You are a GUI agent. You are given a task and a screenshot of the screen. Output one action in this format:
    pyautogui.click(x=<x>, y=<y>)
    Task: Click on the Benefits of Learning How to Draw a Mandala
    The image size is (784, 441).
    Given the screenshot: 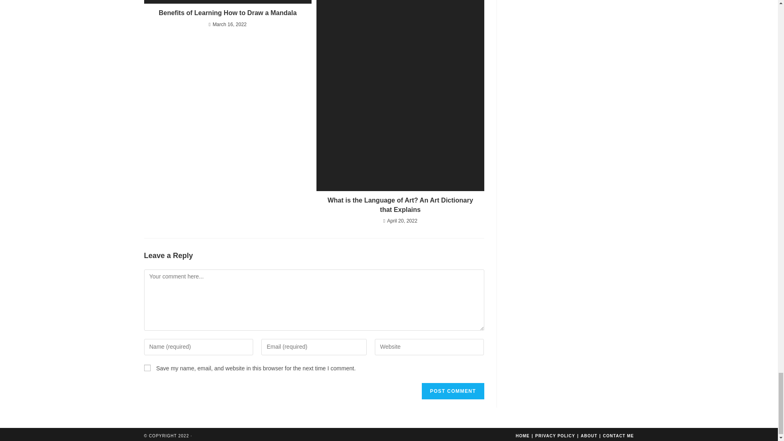 What is the action you would take?
    pyautogui.click(x=227, y=13)
    